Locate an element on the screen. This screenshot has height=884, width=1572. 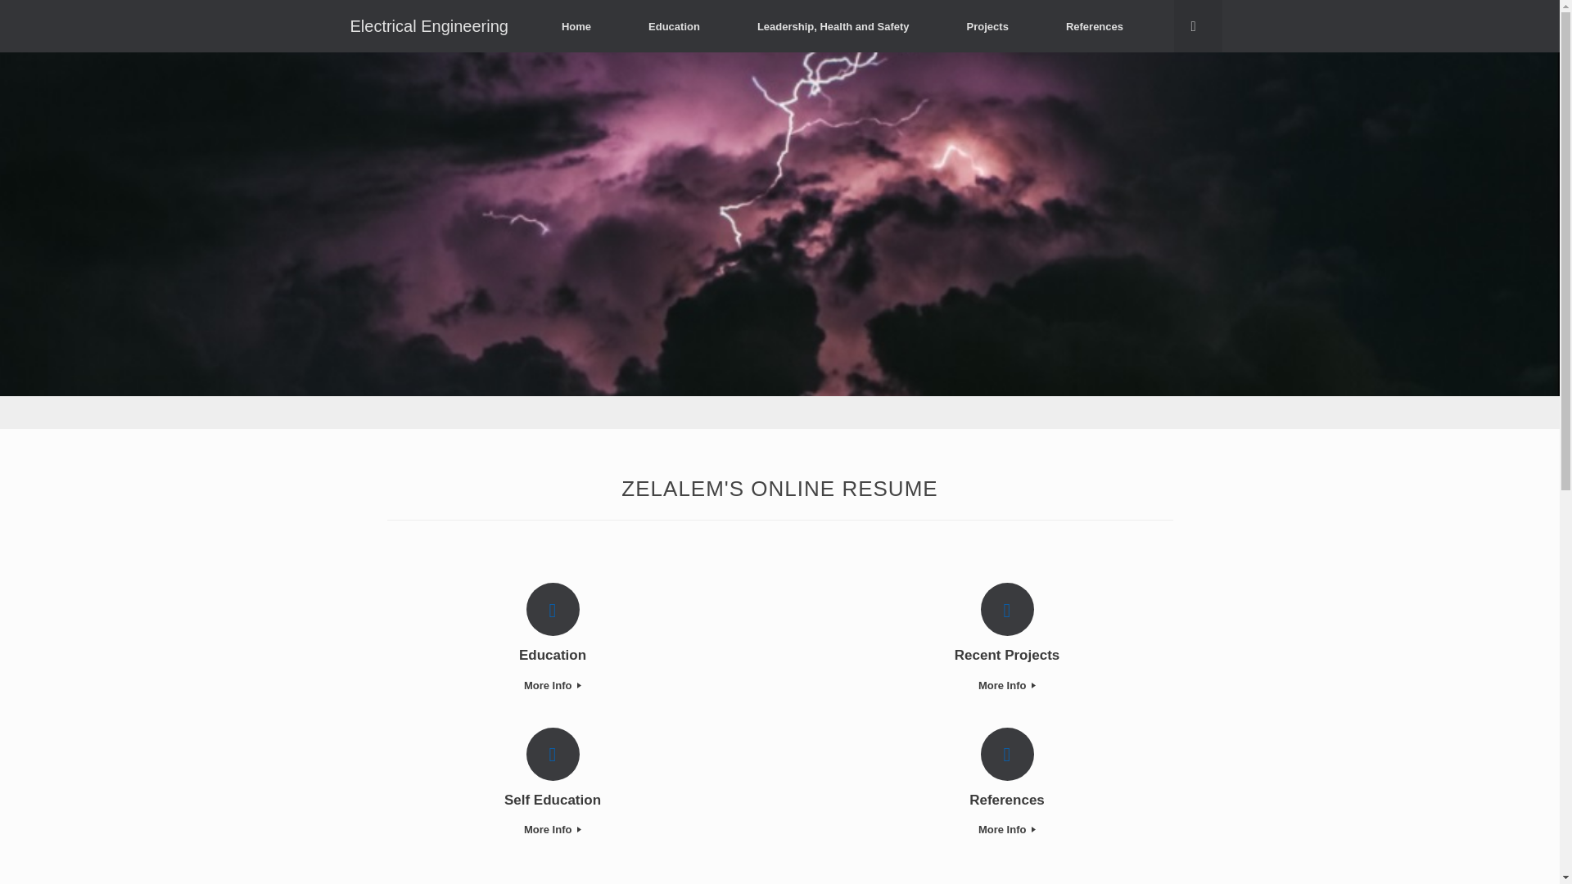
More Info is located at coordinates (553, 686).